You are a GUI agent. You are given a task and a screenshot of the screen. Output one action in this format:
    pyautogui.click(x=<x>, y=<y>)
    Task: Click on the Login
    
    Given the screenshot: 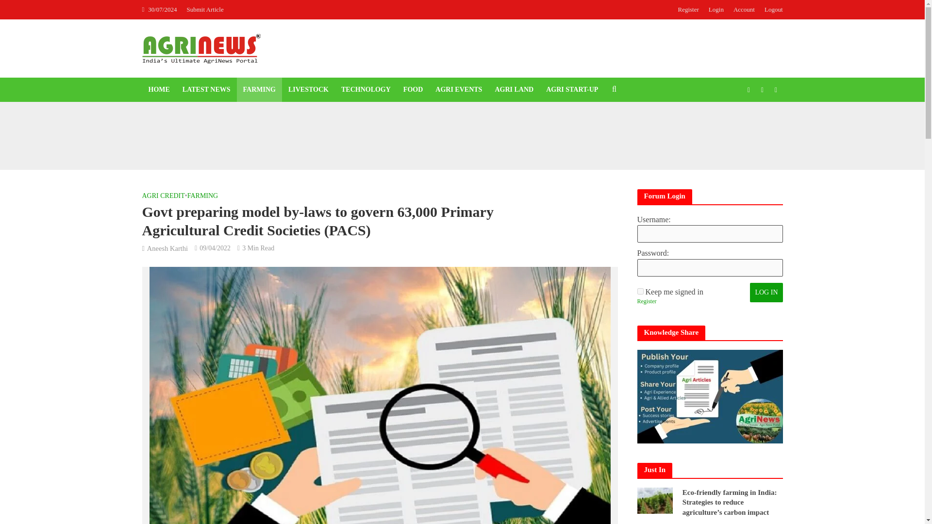 What is the action you would take?
    pyautogui.click(x=716, y=10)
    